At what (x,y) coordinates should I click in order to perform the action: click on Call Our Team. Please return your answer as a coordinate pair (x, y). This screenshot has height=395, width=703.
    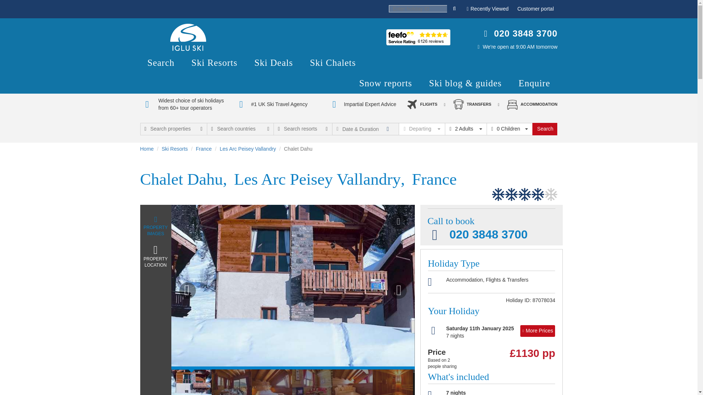
    Looking at the image, I should click on (526, 33).